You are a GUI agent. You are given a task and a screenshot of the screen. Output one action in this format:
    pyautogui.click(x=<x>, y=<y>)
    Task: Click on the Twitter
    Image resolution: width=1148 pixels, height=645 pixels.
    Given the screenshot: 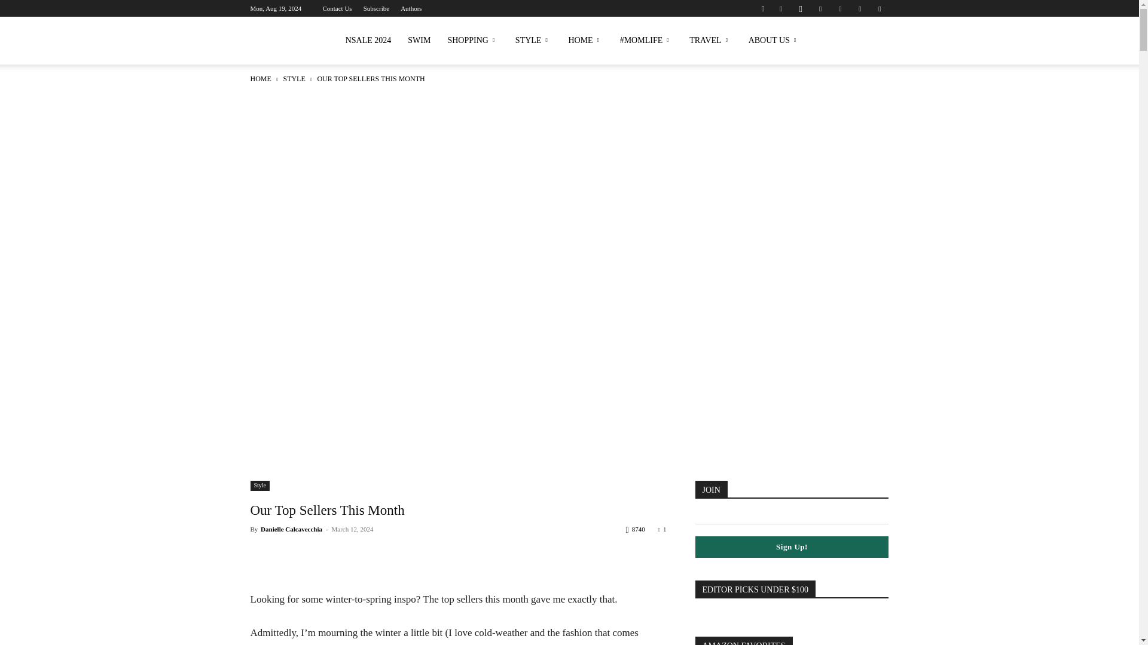 What is the action you would take?
    pyautogui.click(x=860, y=8)
    